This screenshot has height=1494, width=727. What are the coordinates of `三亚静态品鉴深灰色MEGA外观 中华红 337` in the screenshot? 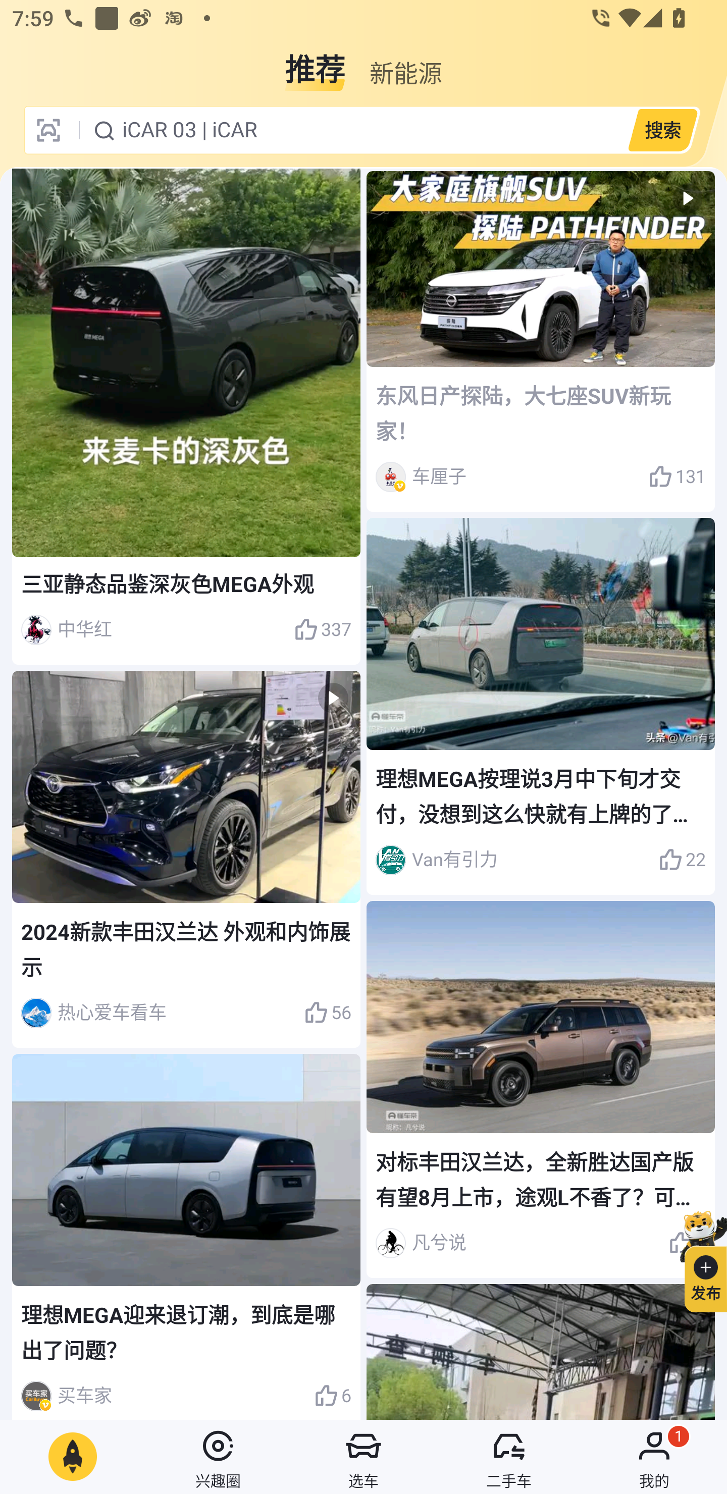 It's located at (186, 417).